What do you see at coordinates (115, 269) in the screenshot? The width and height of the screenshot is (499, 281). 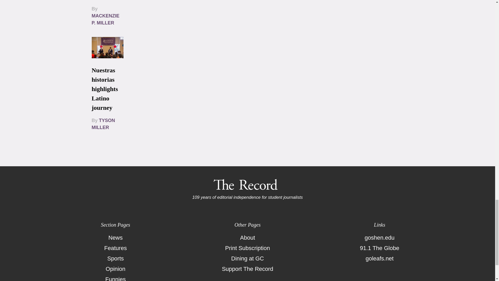 I see `Opinion` at bounding box center [115, 269].